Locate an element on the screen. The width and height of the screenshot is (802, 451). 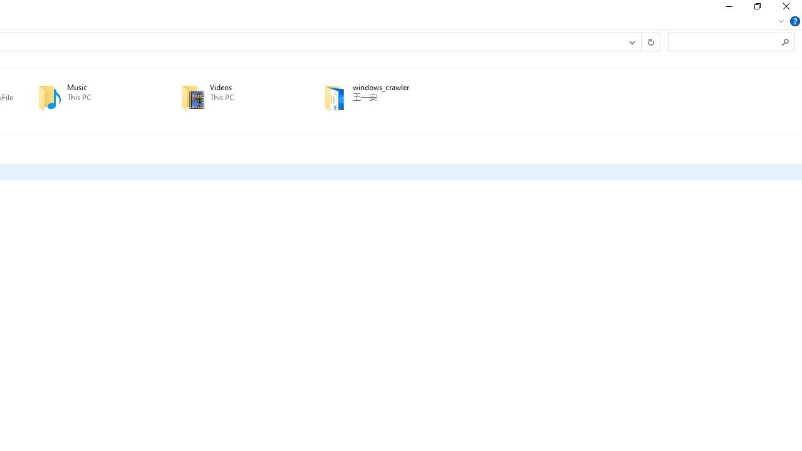
windows_crawler is located at coordinates (377, 98).